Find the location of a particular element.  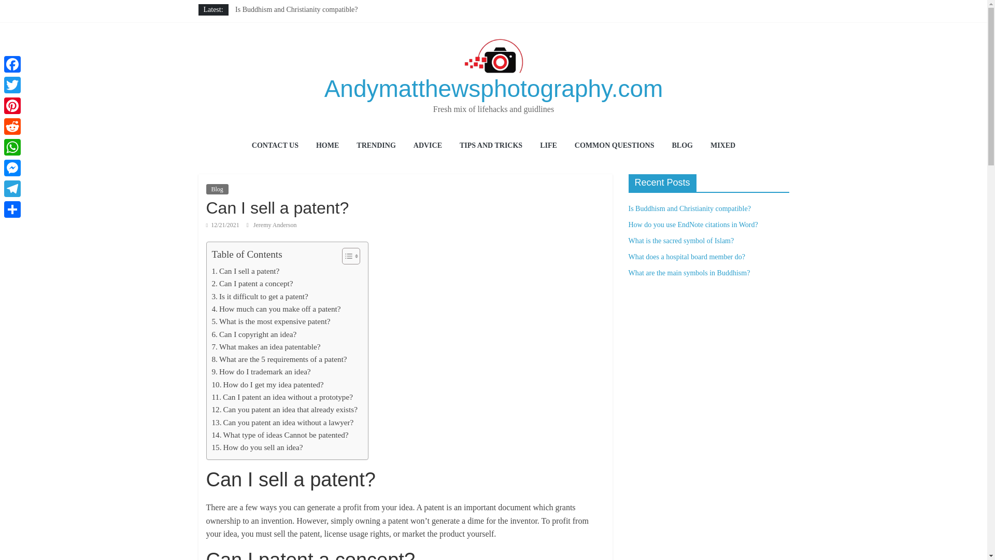

Is Buddhism and Christianity compatible? is located at coordinates (296, 9).